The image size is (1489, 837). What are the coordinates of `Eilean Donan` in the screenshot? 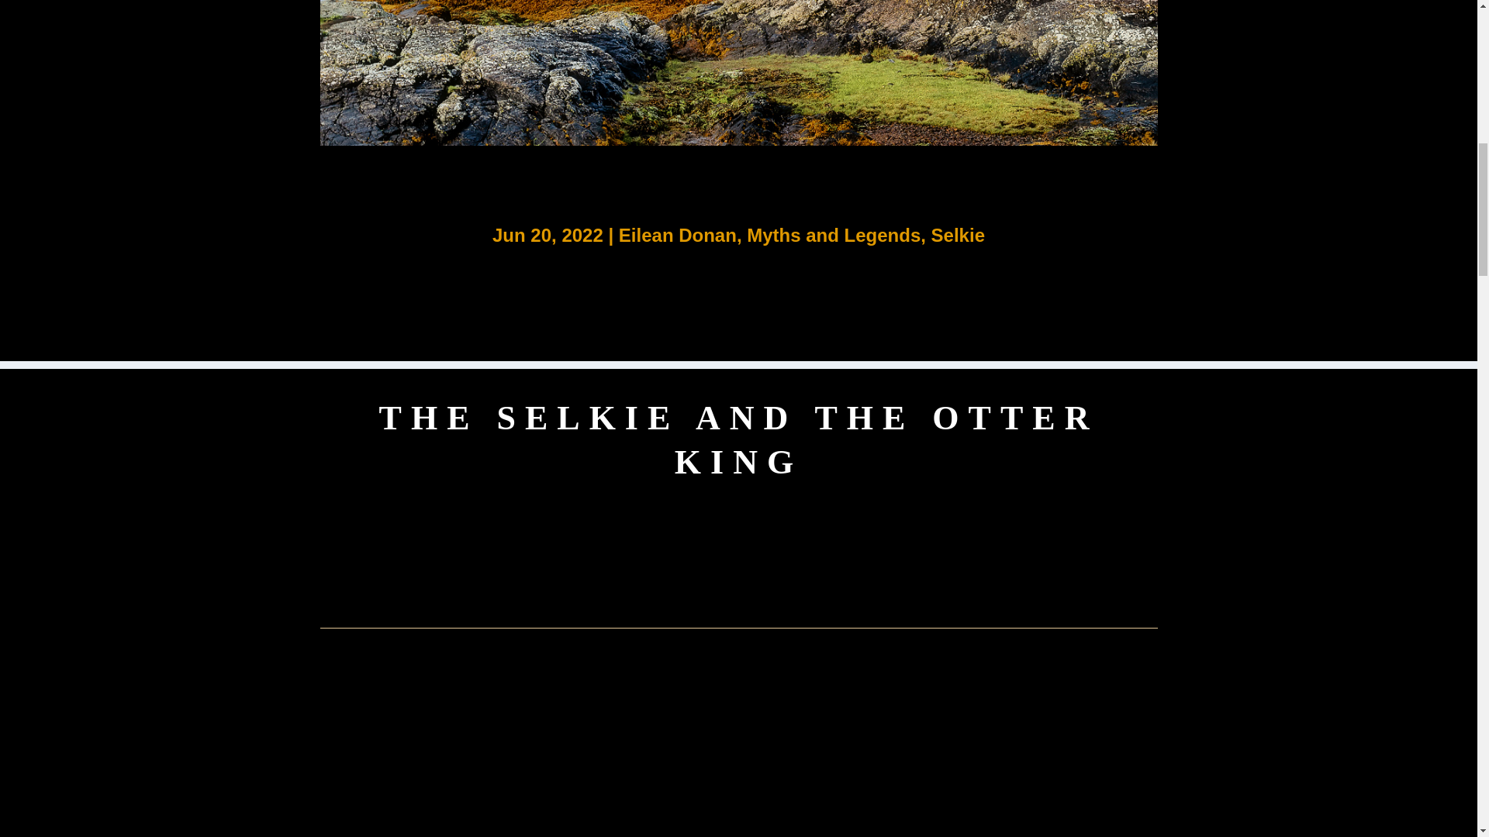 It's located at (1017, 673).